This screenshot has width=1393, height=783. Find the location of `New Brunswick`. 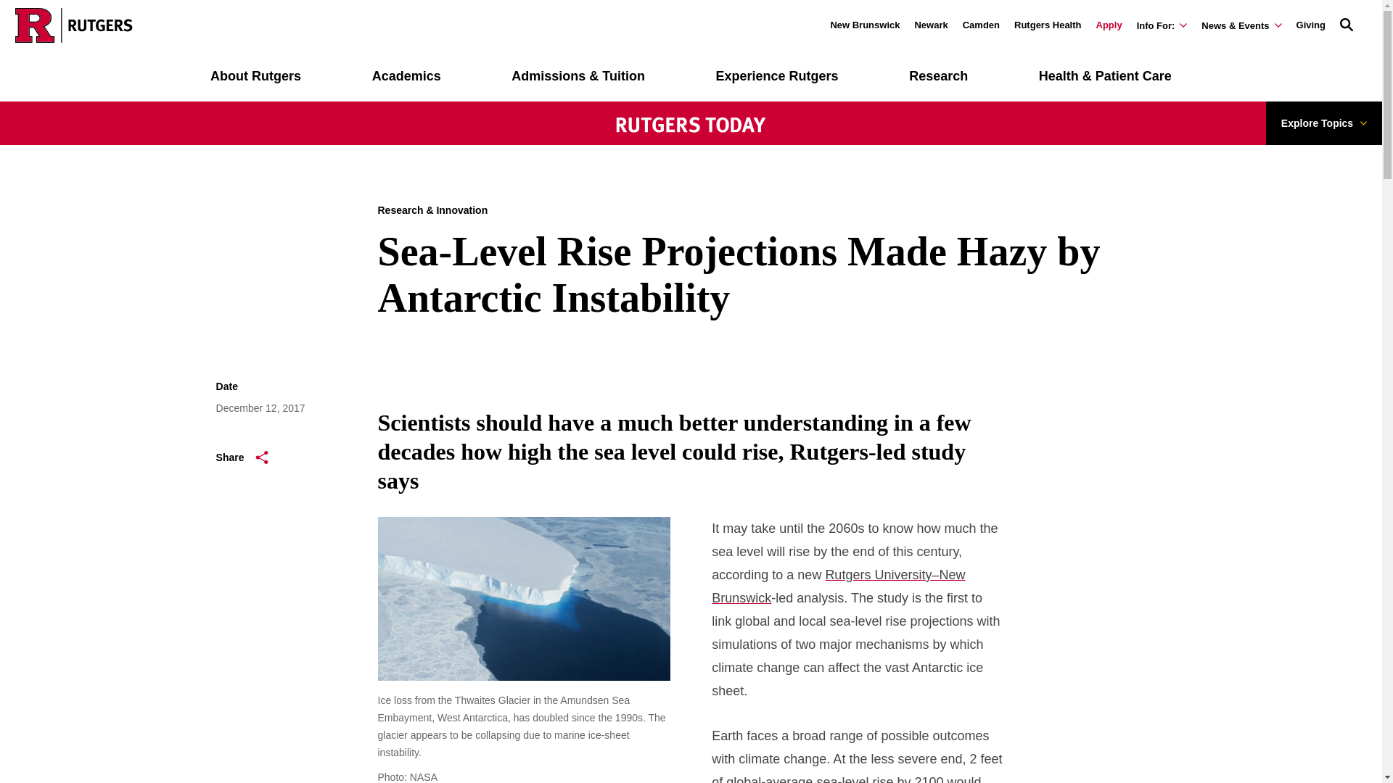

New Brunswick is located at coordinates (865, 25).